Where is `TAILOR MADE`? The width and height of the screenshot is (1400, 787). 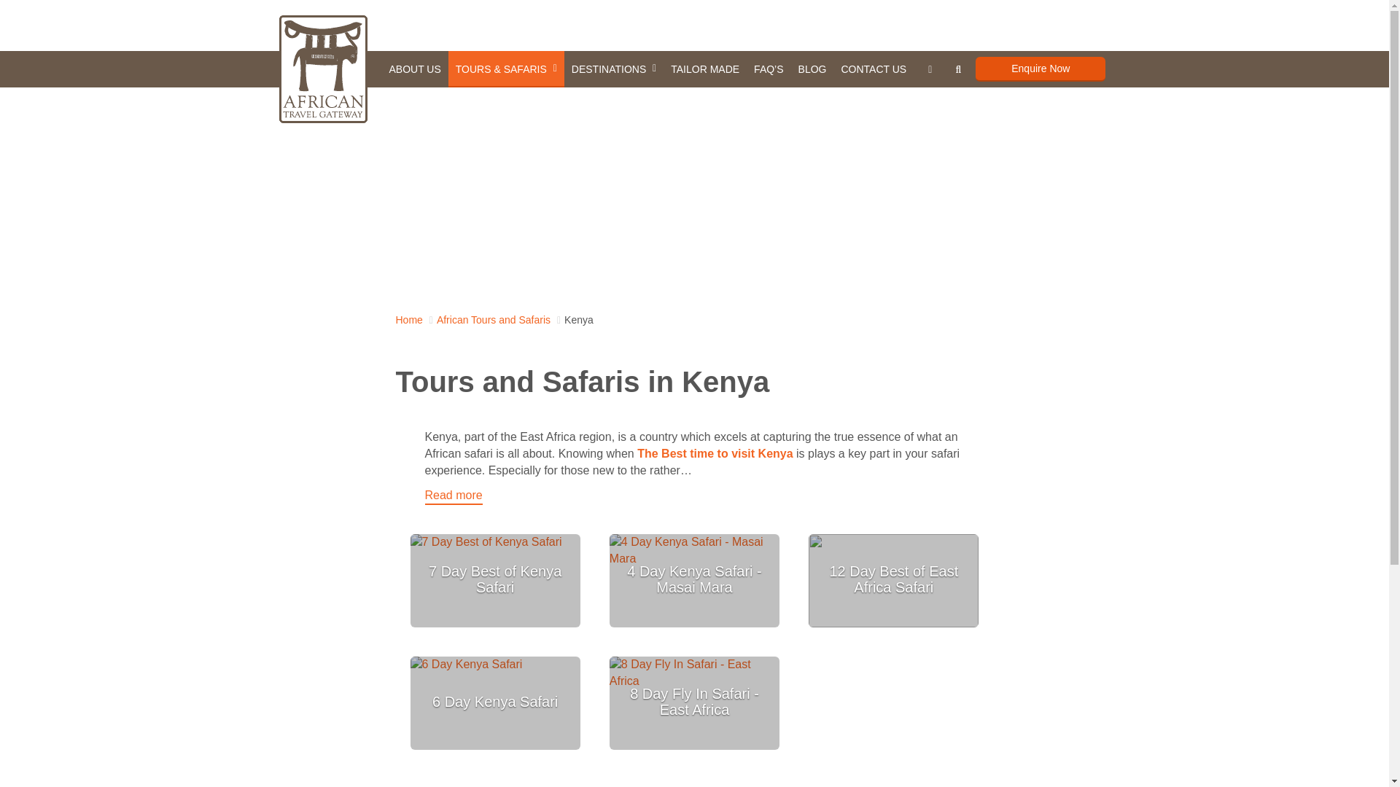 TAILOR MADE is located at coordinates (704, 68).